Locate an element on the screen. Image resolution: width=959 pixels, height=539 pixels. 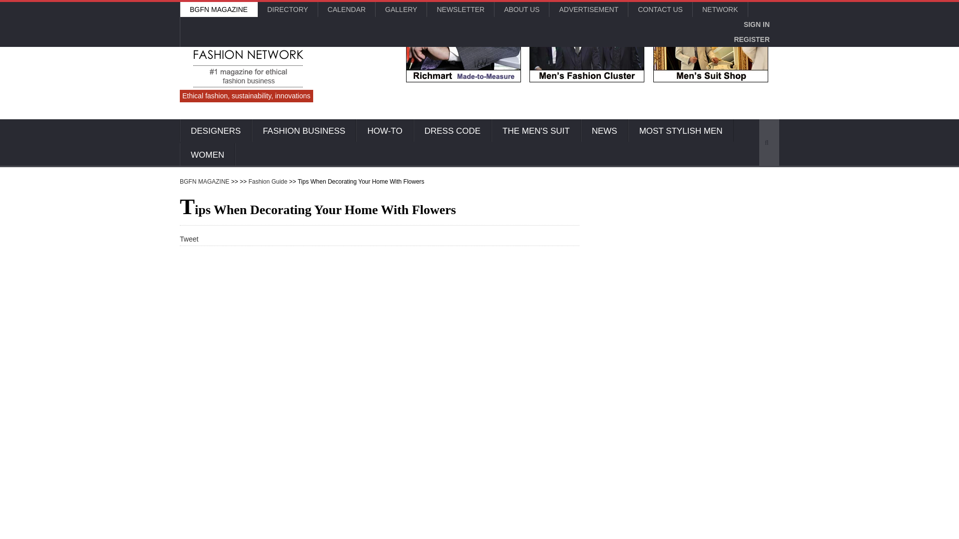
CALENDAR is located at coordinates (347, 9).